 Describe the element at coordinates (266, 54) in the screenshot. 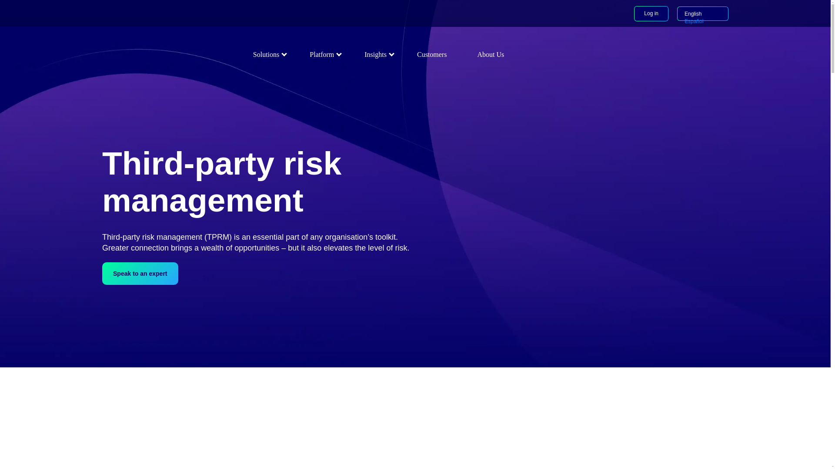

I see `Solutions` at that location.